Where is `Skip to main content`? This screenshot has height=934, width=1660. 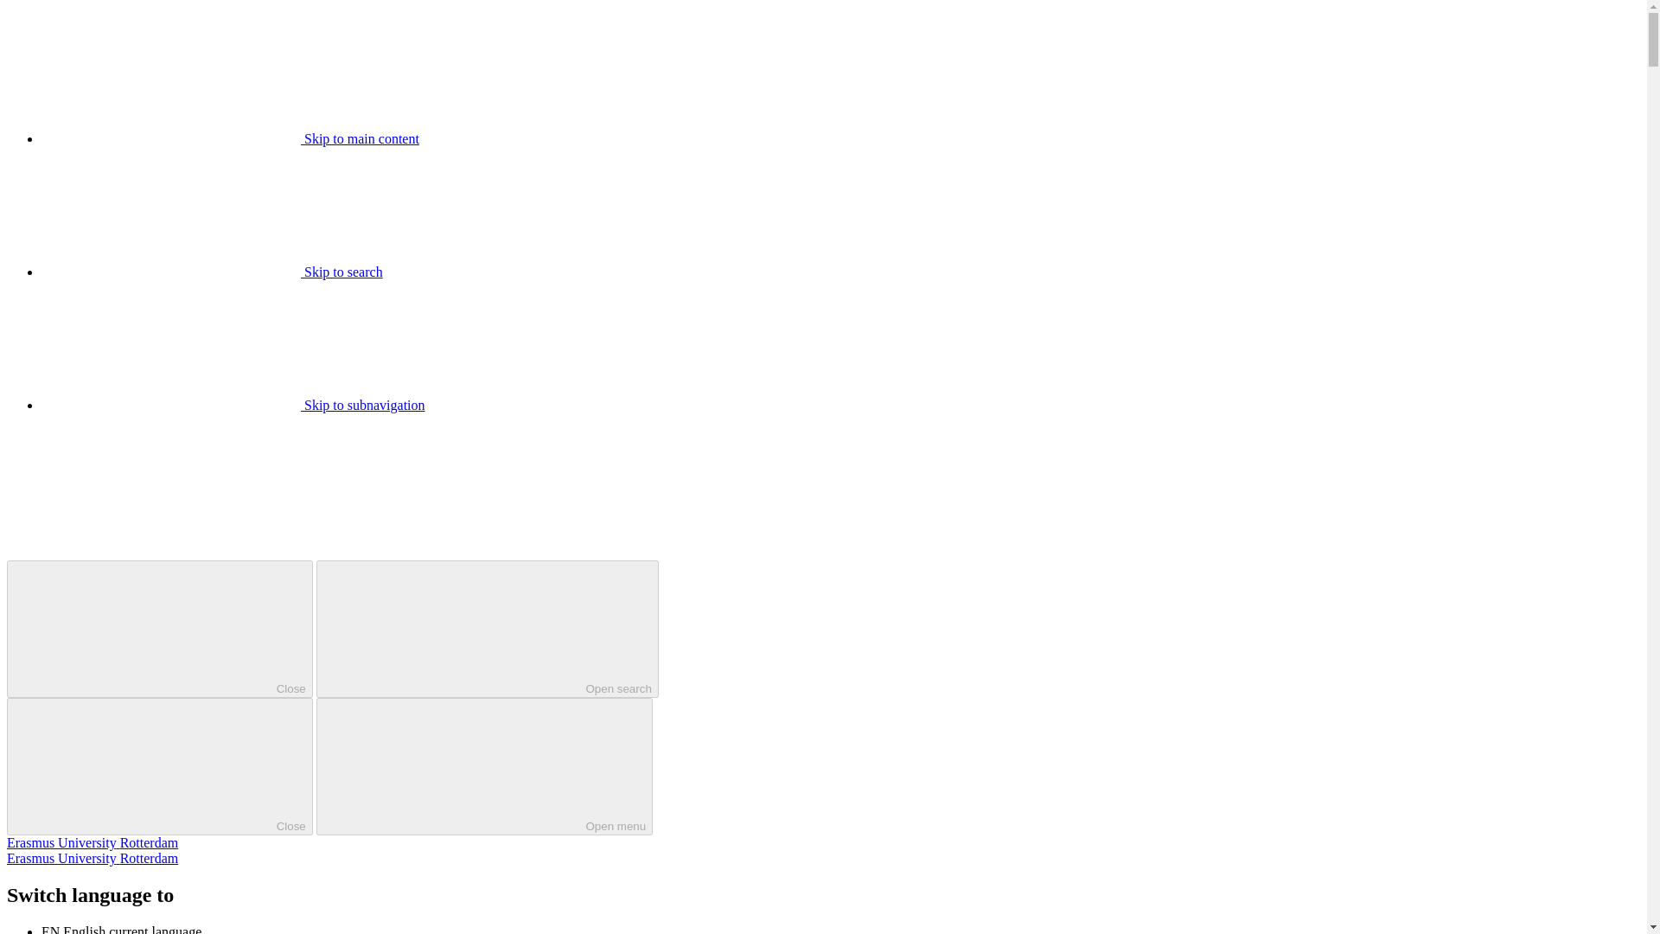
Skip to main content is located at coordinates (230, 138).